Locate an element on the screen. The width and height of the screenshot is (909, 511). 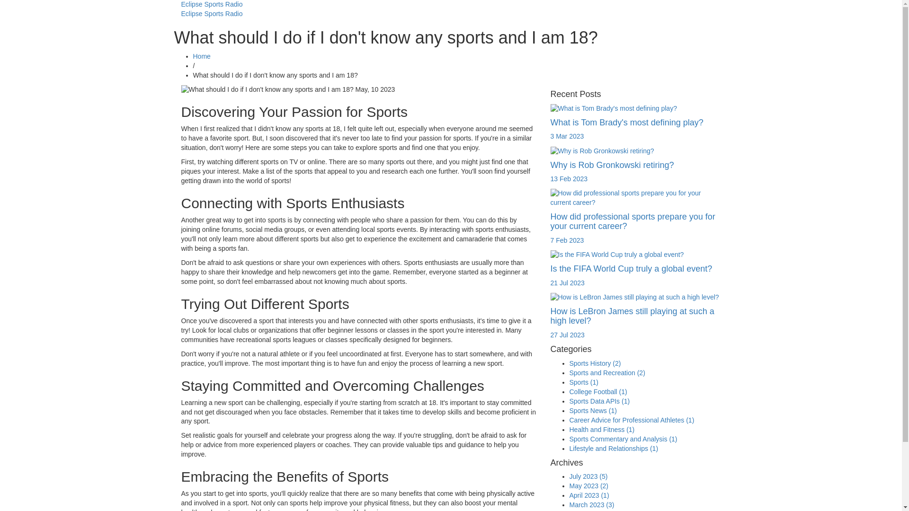
Eclipse Sports Radio is located at coordinates (212, 4).